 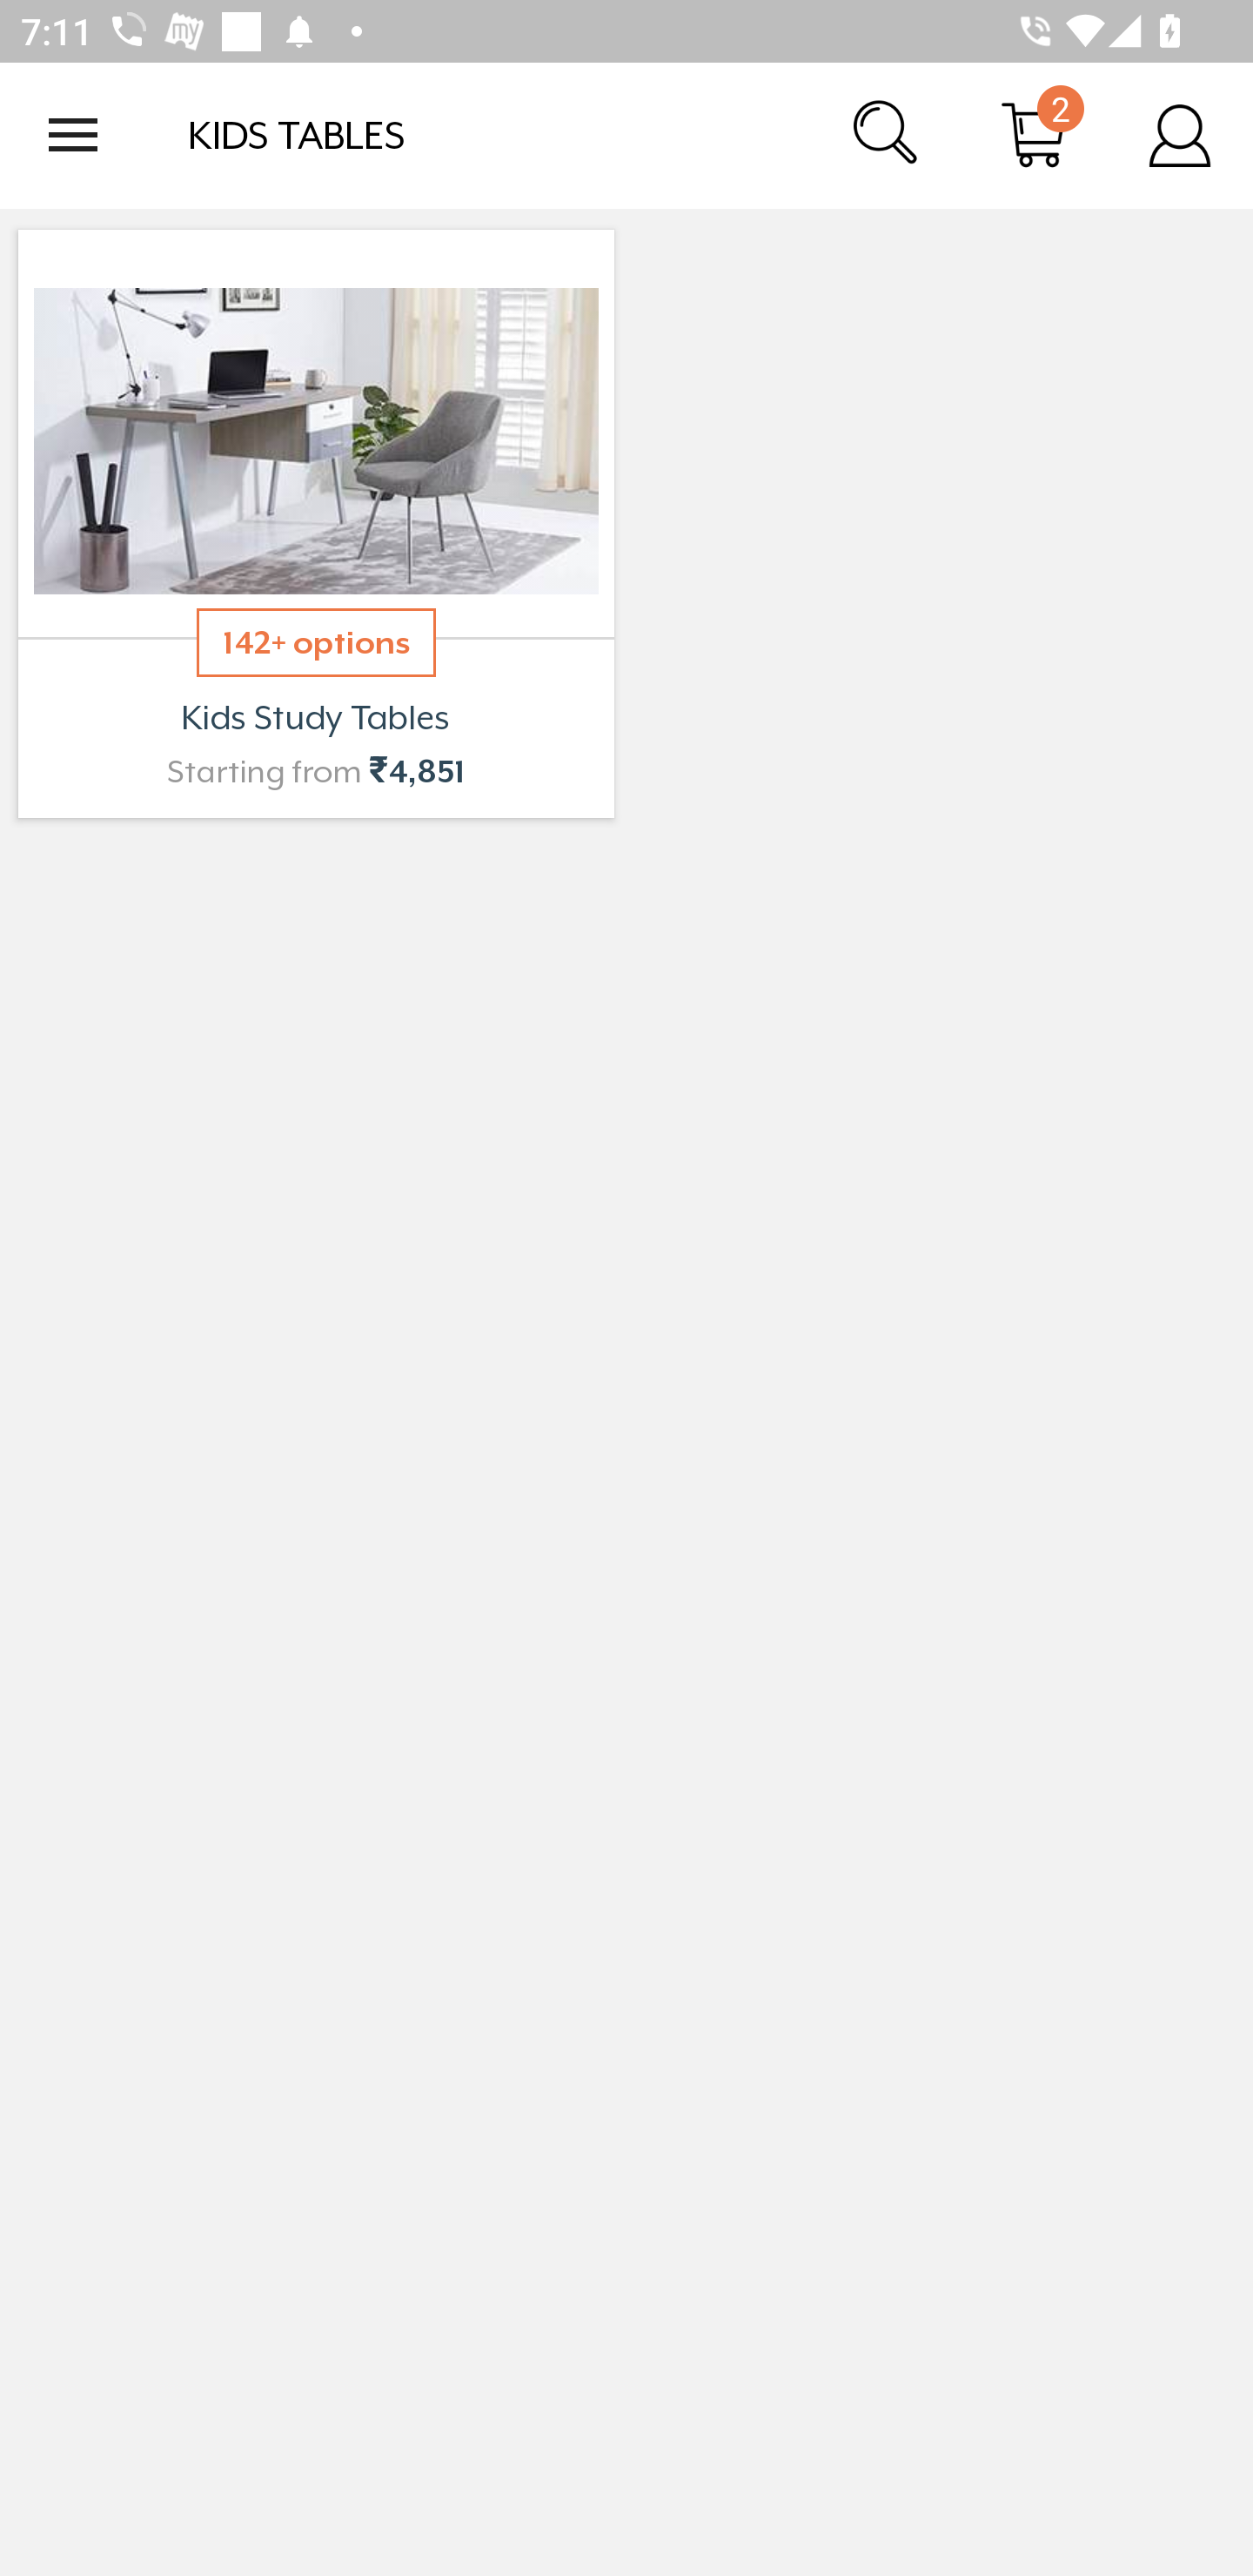 I want to click on 405+ options Kids Beds Starting from  ₹2,939, so click(x=315, y=524).